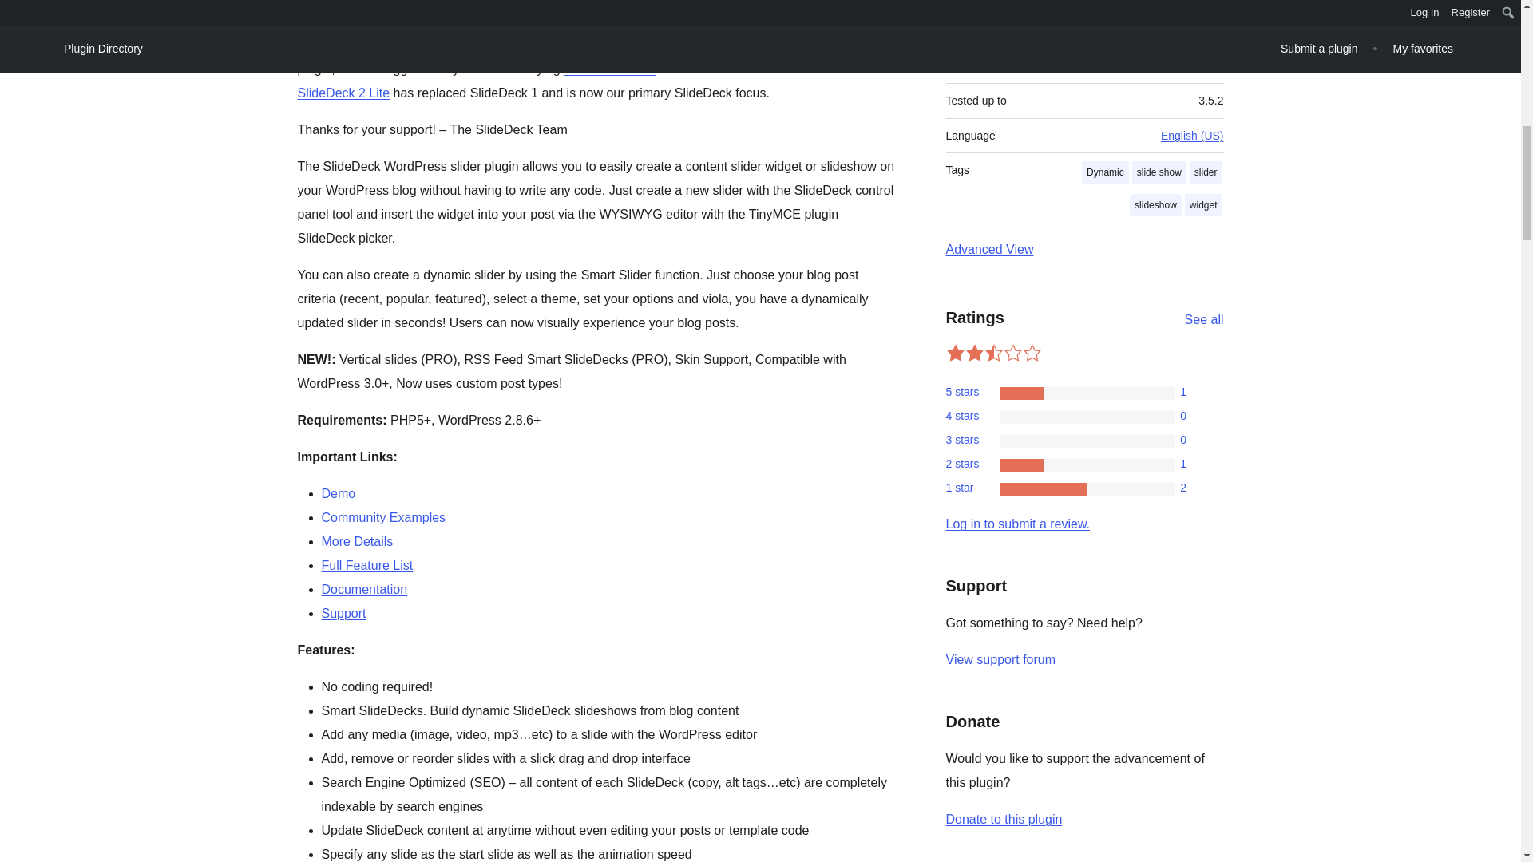 The height and width of the screenshot is (862, 1533). What do you see at coordinates (364, 589) in the screenshot?
I see `Documentation` at bounding box center [364, 589].